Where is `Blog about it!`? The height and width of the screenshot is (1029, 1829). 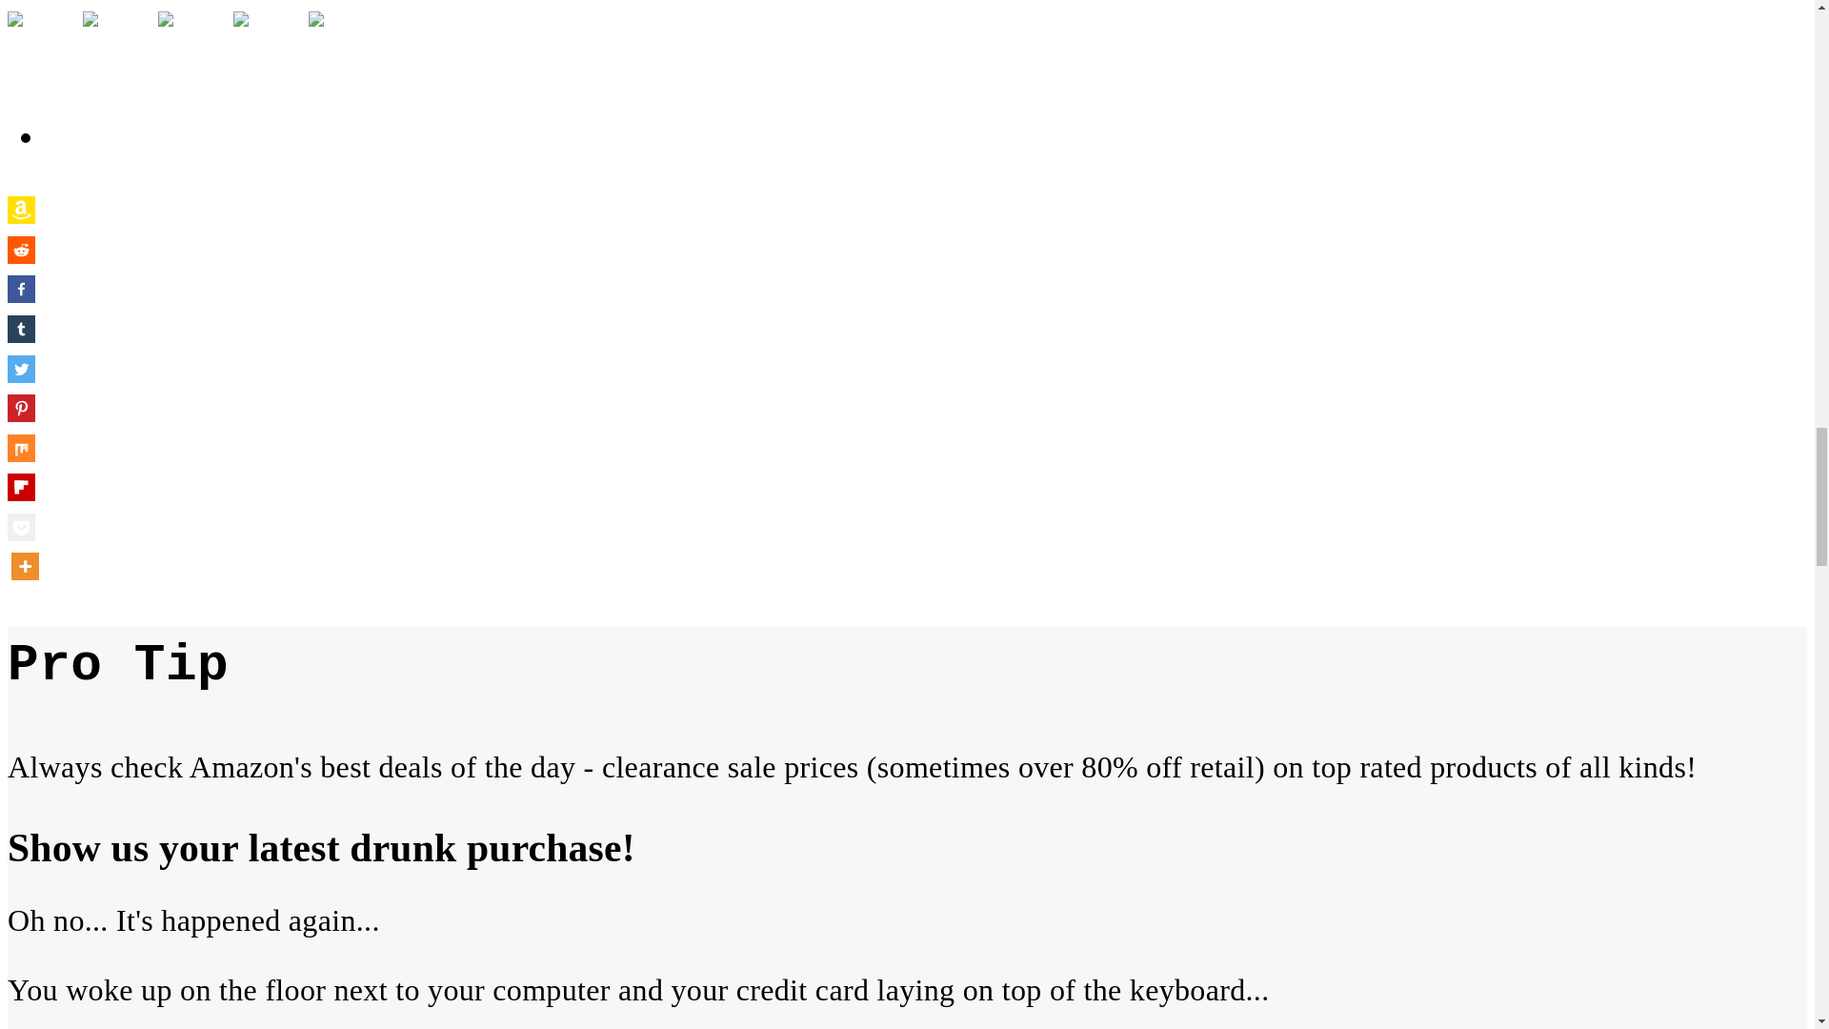 Blog about it! is located at coordinates (339, 41).